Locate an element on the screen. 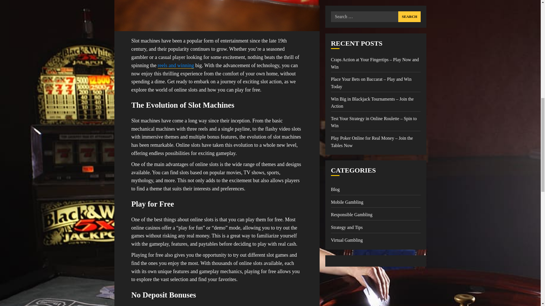 The image size is (545, 306). Virtual Gambling is located at coordinates (347, 65).